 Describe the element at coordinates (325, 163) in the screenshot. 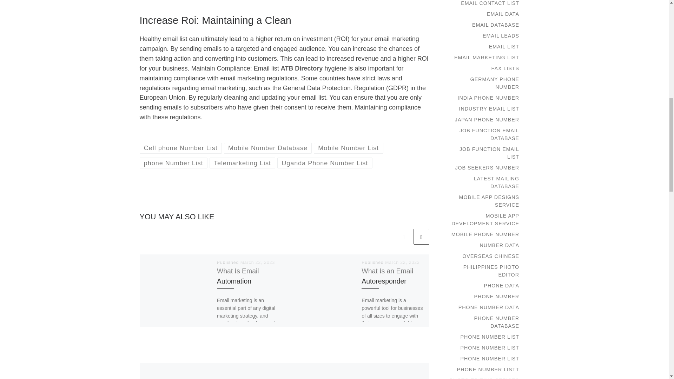

I see `Uganda Phone Number List` at that location.